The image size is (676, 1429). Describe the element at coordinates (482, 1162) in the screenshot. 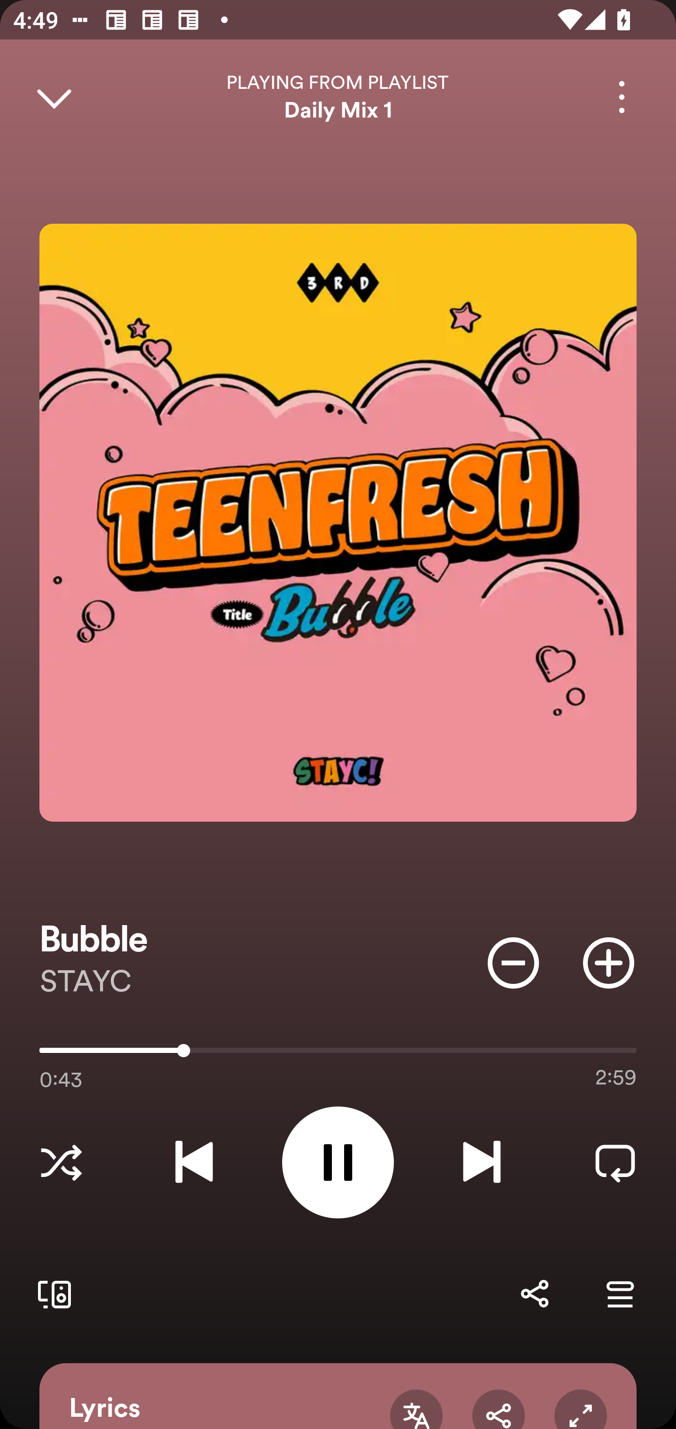

I see `Next` at that location.